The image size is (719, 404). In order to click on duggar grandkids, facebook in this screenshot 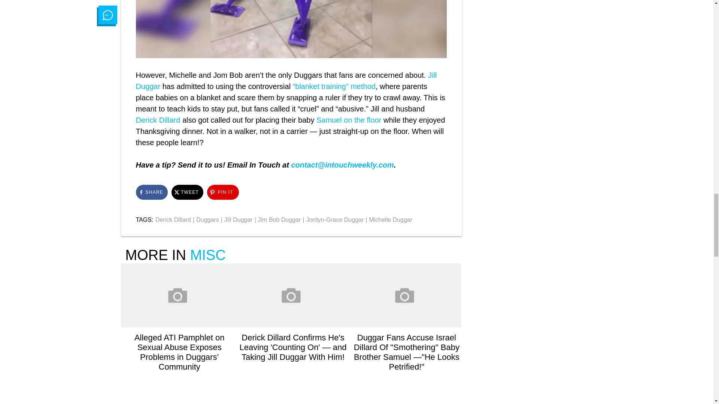, I will do `click(291, 29)`.